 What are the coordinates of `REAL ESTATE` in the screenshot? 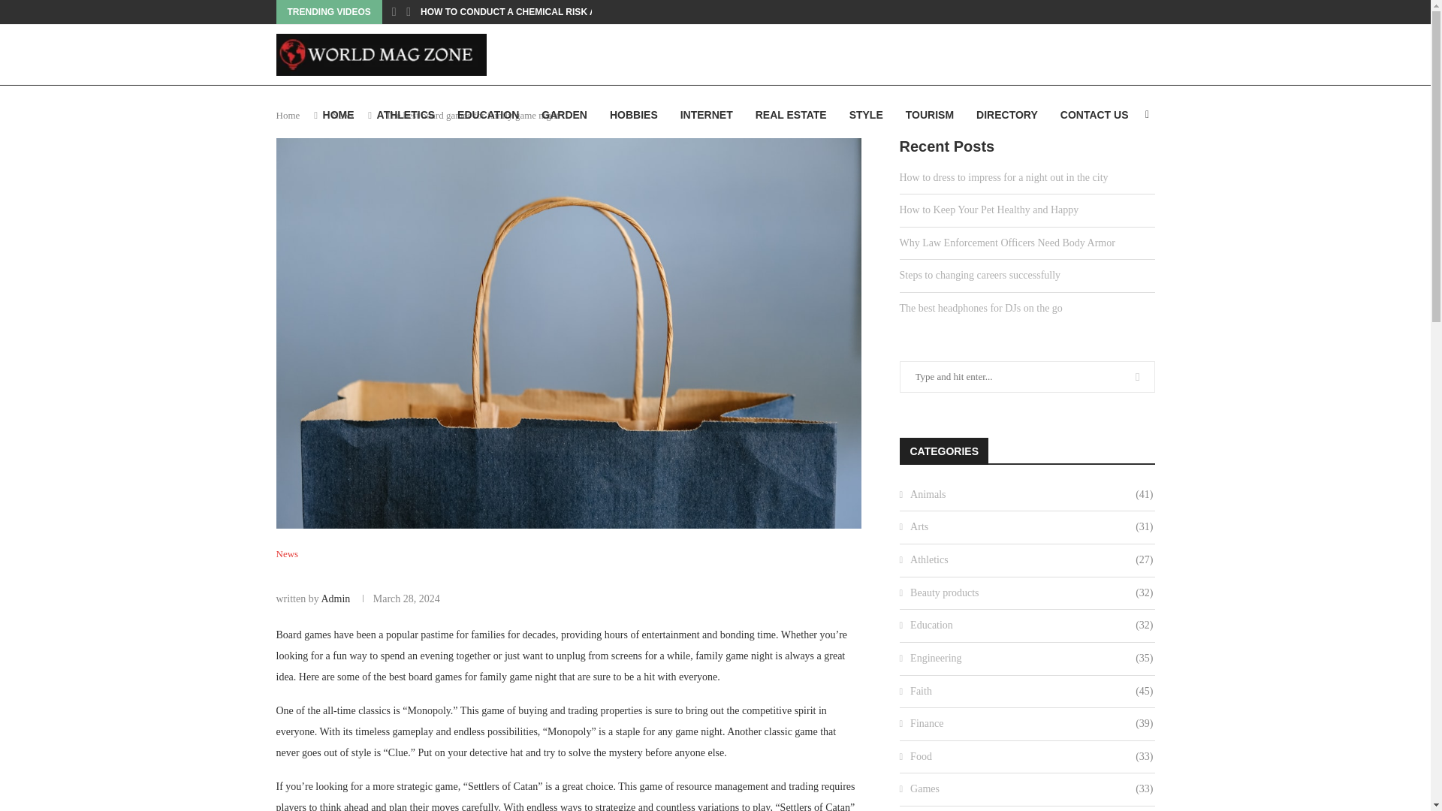 It's located at (791, 115).